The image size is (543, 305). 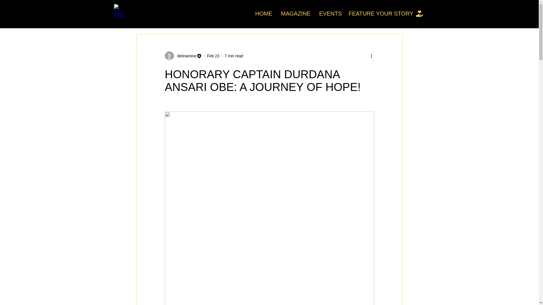 What do you see at coordinates (435, 14) in the screenshot?
I see `DONATE` at bounding box center [435, 14].